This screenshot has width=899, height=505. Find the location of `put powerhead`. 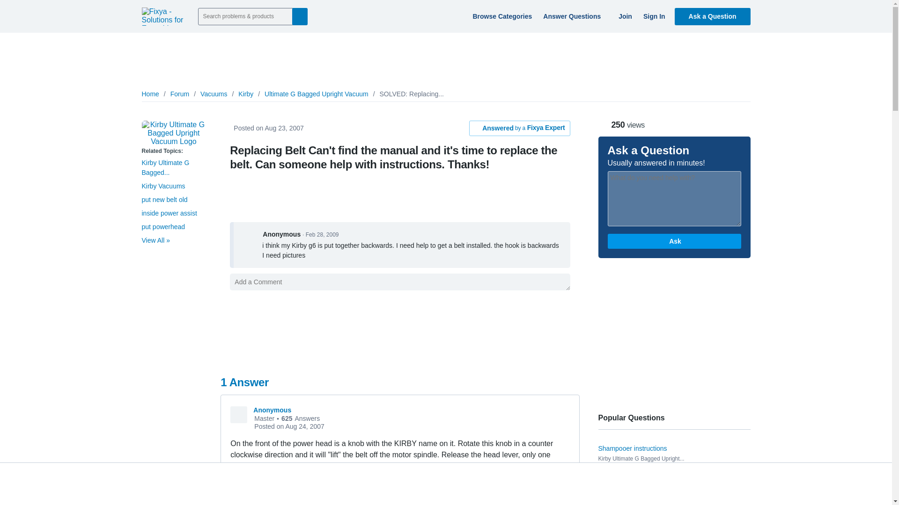

put powerhead is located at coordinates (163, 226).